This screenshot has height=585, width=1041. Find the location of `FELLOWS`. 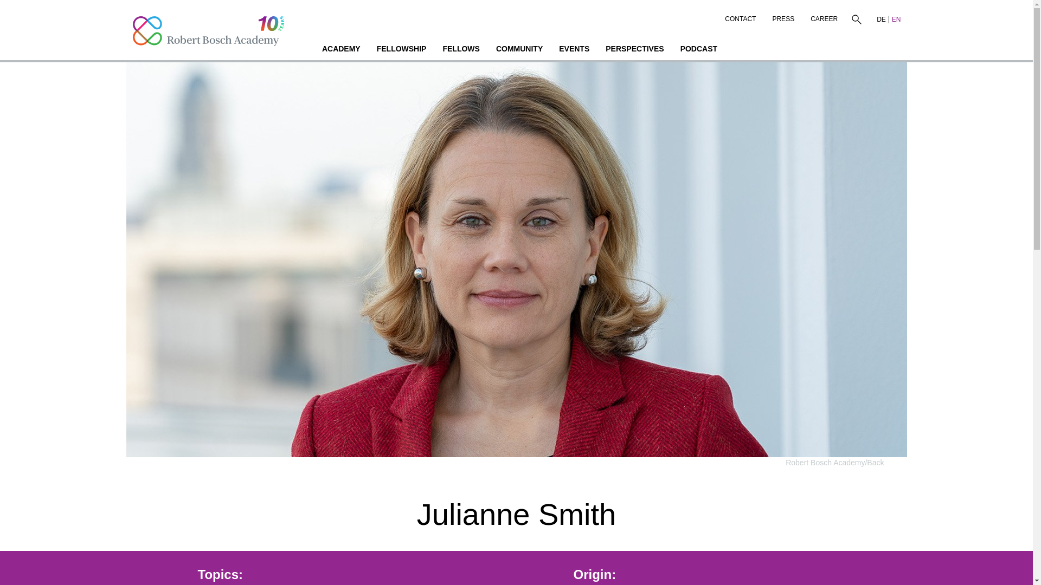

FELLOWS is located at coordinates (460, 50).